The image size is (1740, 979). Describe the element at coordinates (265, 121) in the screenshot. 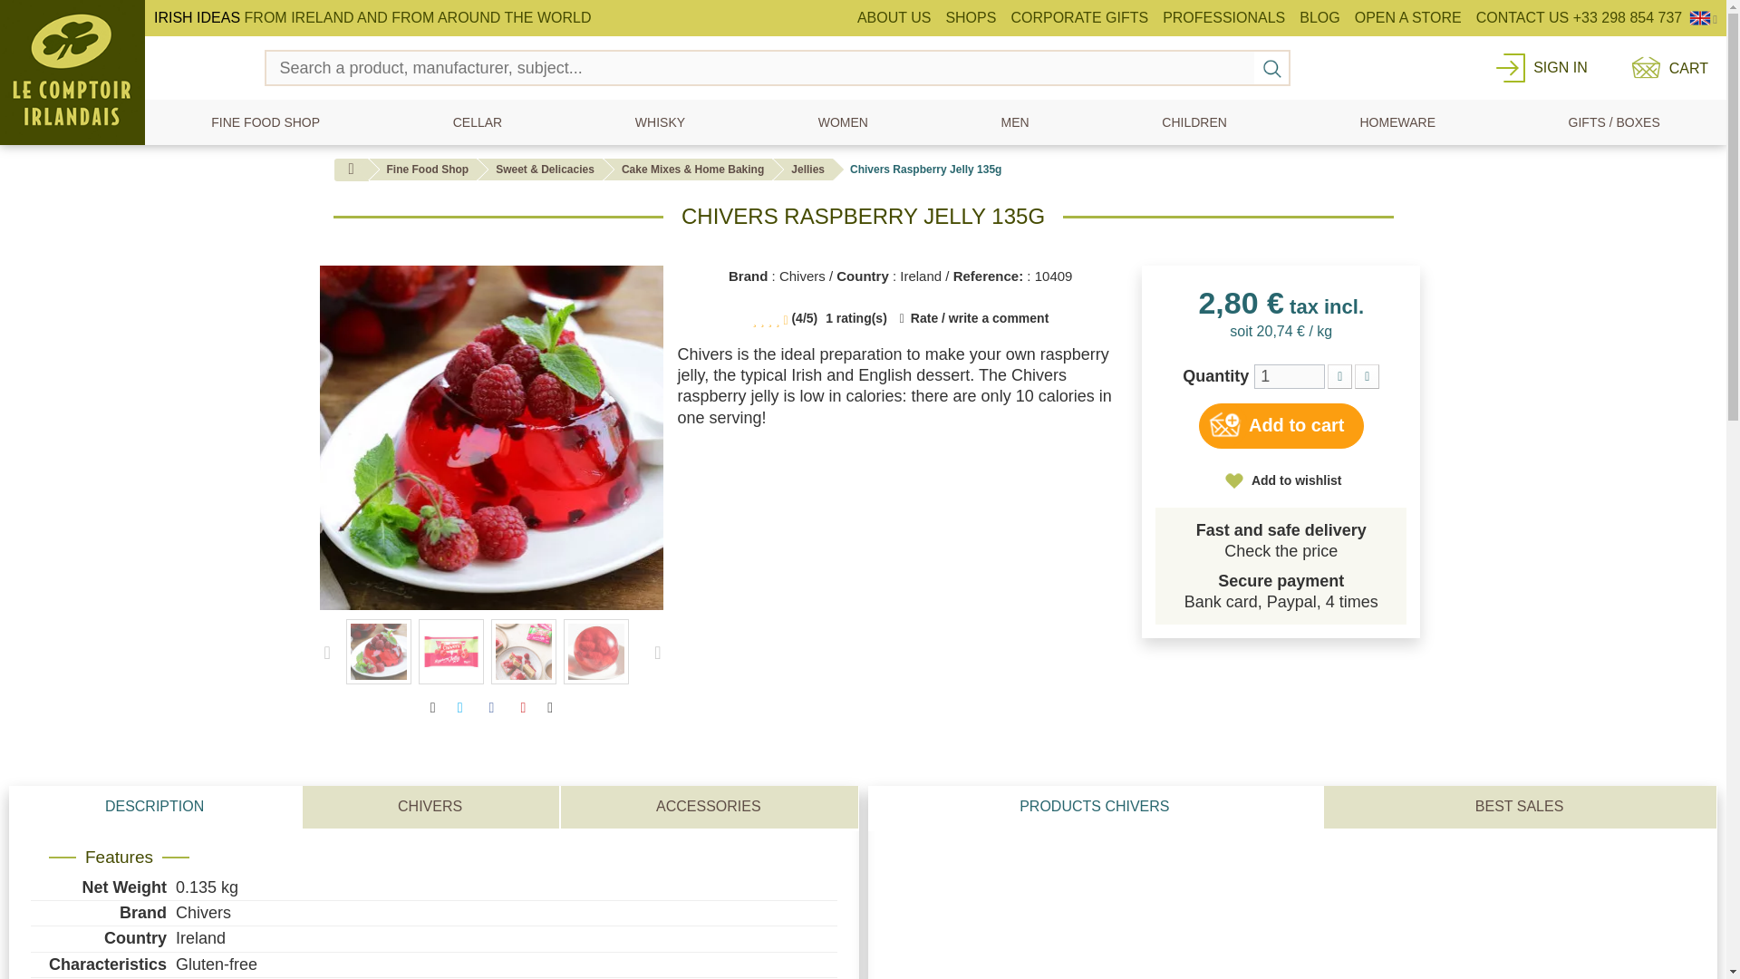

I see `Fine food shop` at that location.